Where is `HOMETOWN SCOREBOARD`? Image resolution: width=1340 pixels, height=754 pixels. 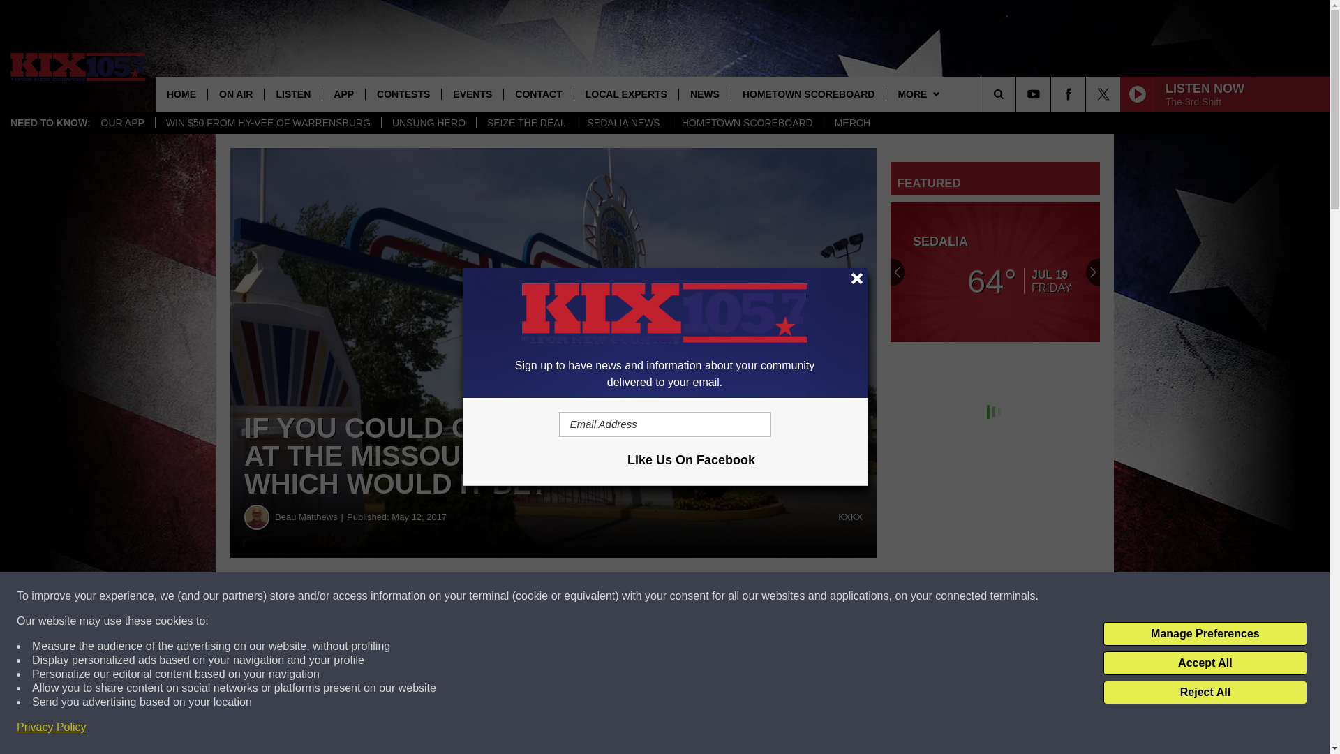
HOMETOWN SCOREBOARD is located at coordinates (747, 123).